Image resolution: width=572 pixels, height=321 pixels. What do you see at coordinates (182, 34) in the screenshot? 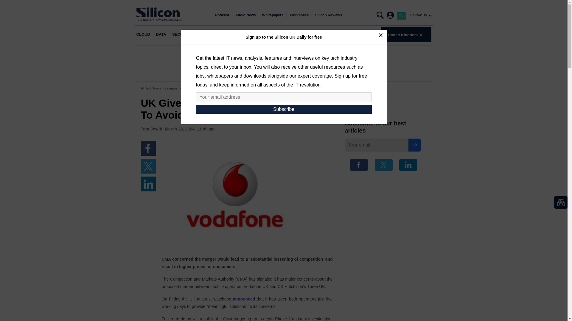
I see `SECURITY` at bounding box center [182, 34].